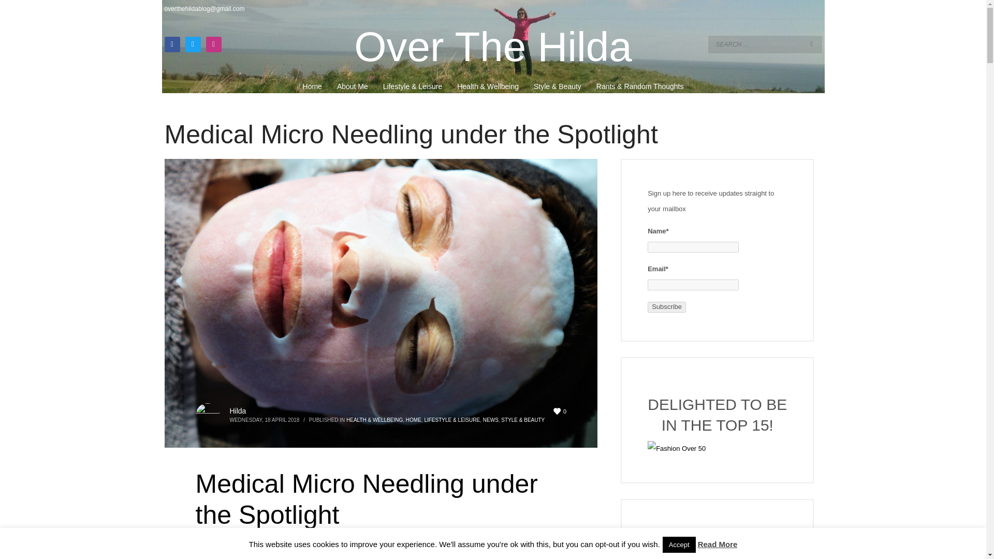  What do you see at coordinates (812, 43) in the screenshot?
I see `go` at bounding box center [812, 43].